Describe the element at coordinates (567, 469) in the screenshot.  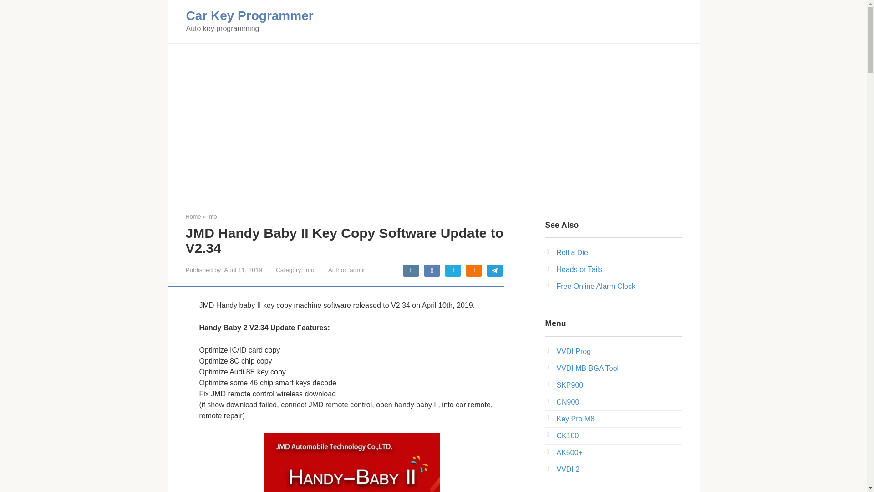
I see `VVDI 2` at that location.